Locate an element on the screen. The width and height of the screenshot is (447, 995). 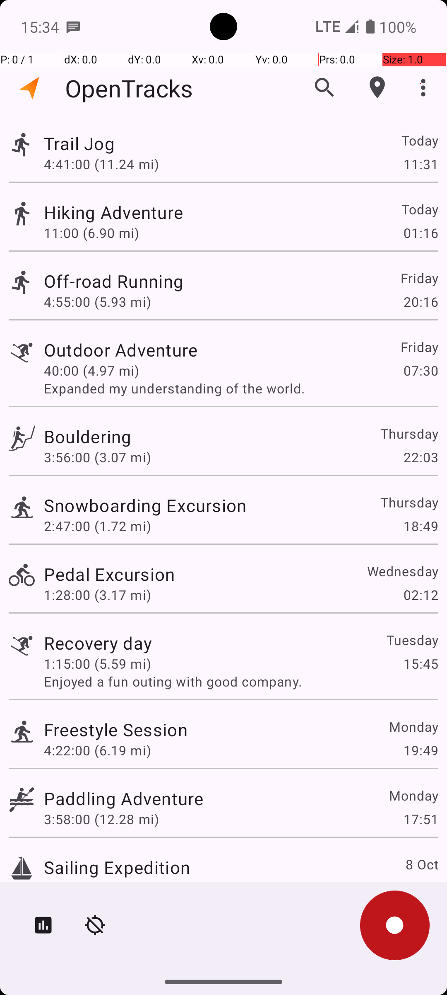
1:28:00 (3.17 mi) is located at coordinates (98, 595).